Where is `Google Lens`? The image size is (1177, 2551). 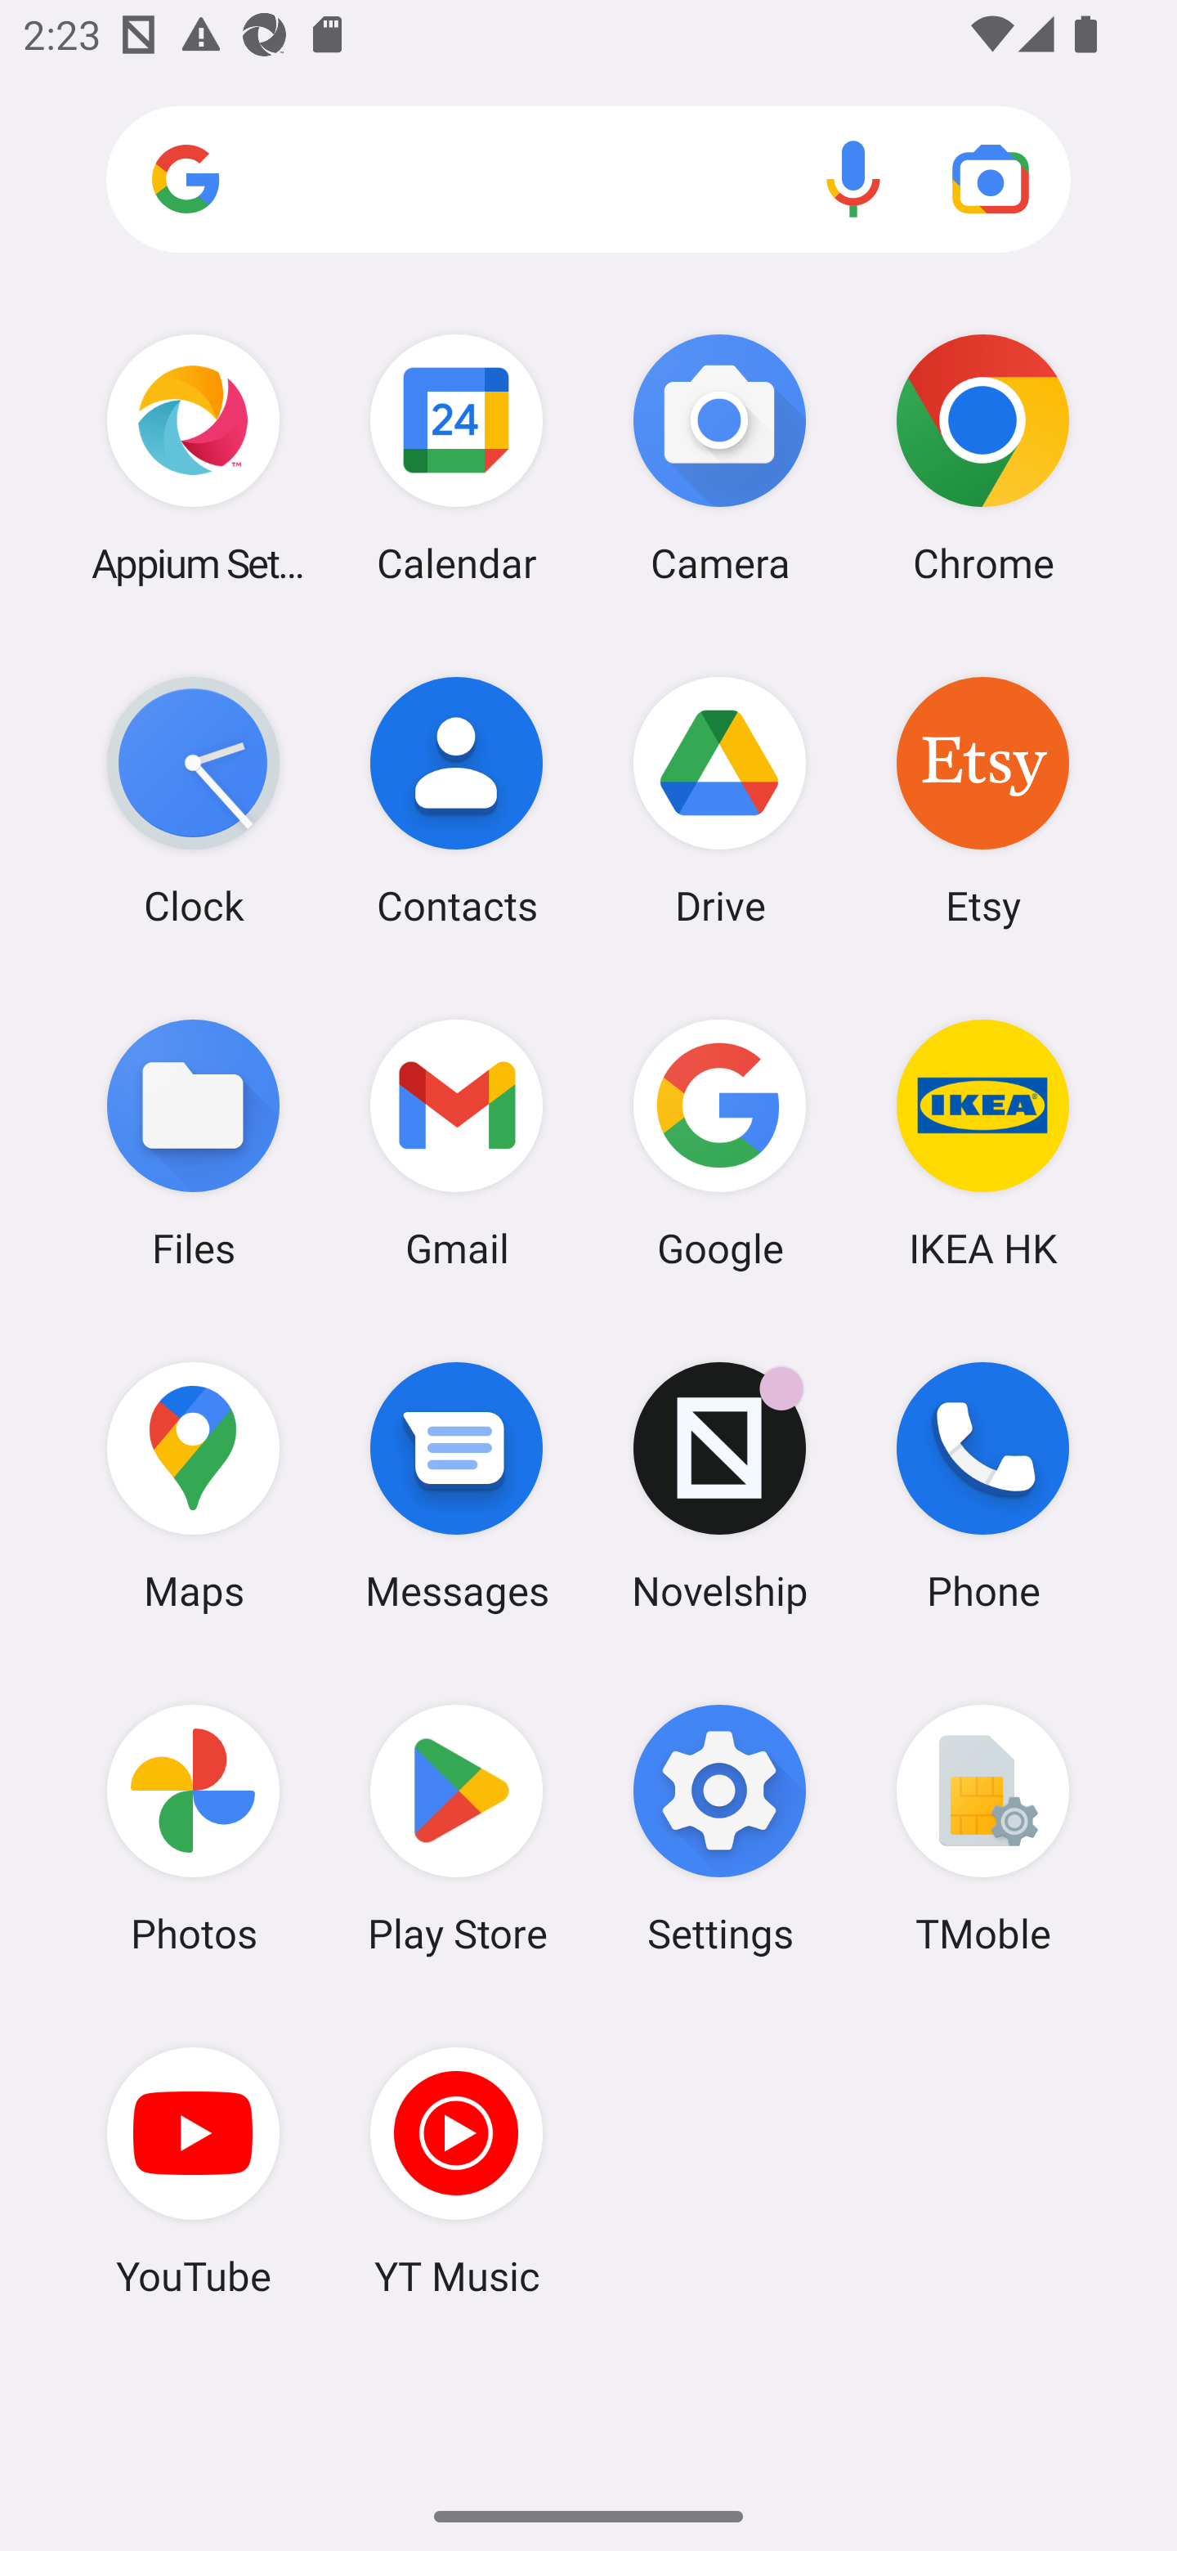 Google Lens is located at coordinates (991, 178).